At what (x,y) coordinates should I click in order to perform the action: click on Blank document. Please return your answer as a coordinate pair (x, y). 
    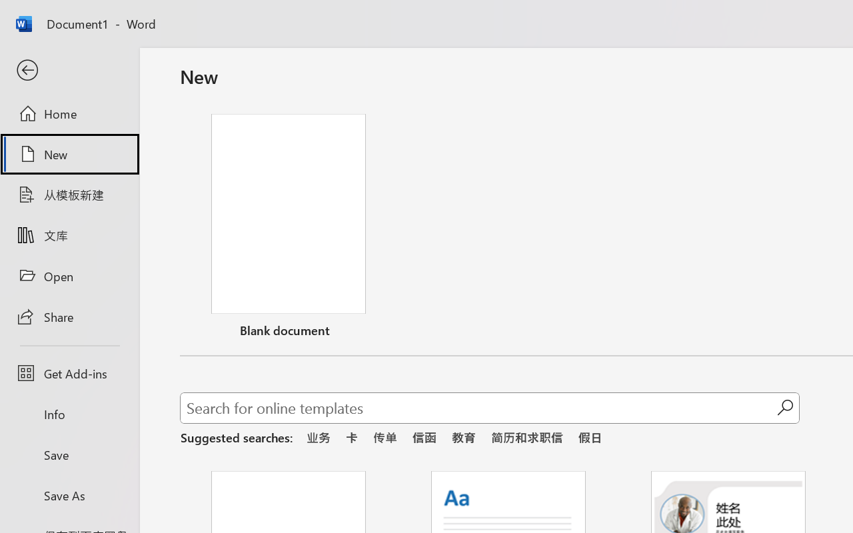
    Looking at the image, I should click on (289, 229).